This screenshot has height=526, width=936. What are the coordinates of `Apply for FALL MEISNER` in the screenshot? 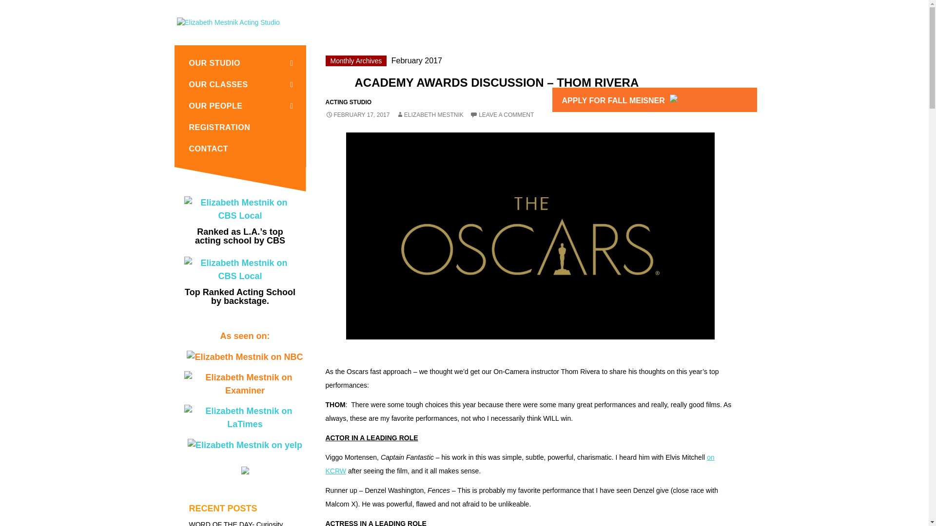 It's located at (245, 470).